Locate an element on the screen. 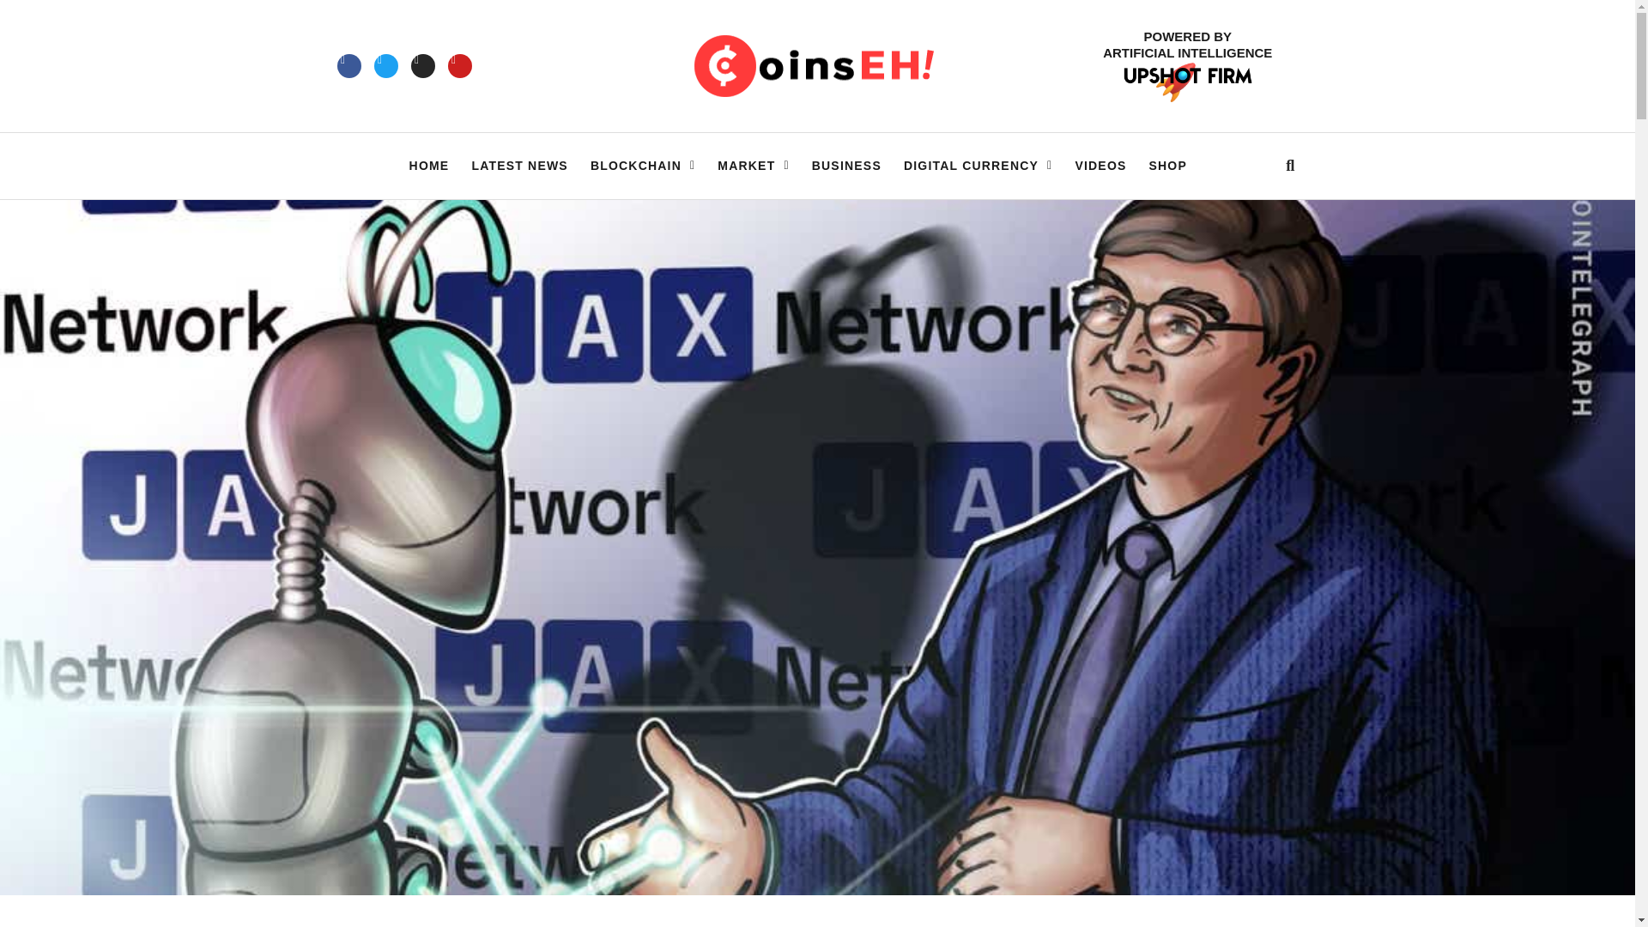 The height and width of the screenshot is (927, 1648). VIDEOS is located at coordinates (1100, 166).